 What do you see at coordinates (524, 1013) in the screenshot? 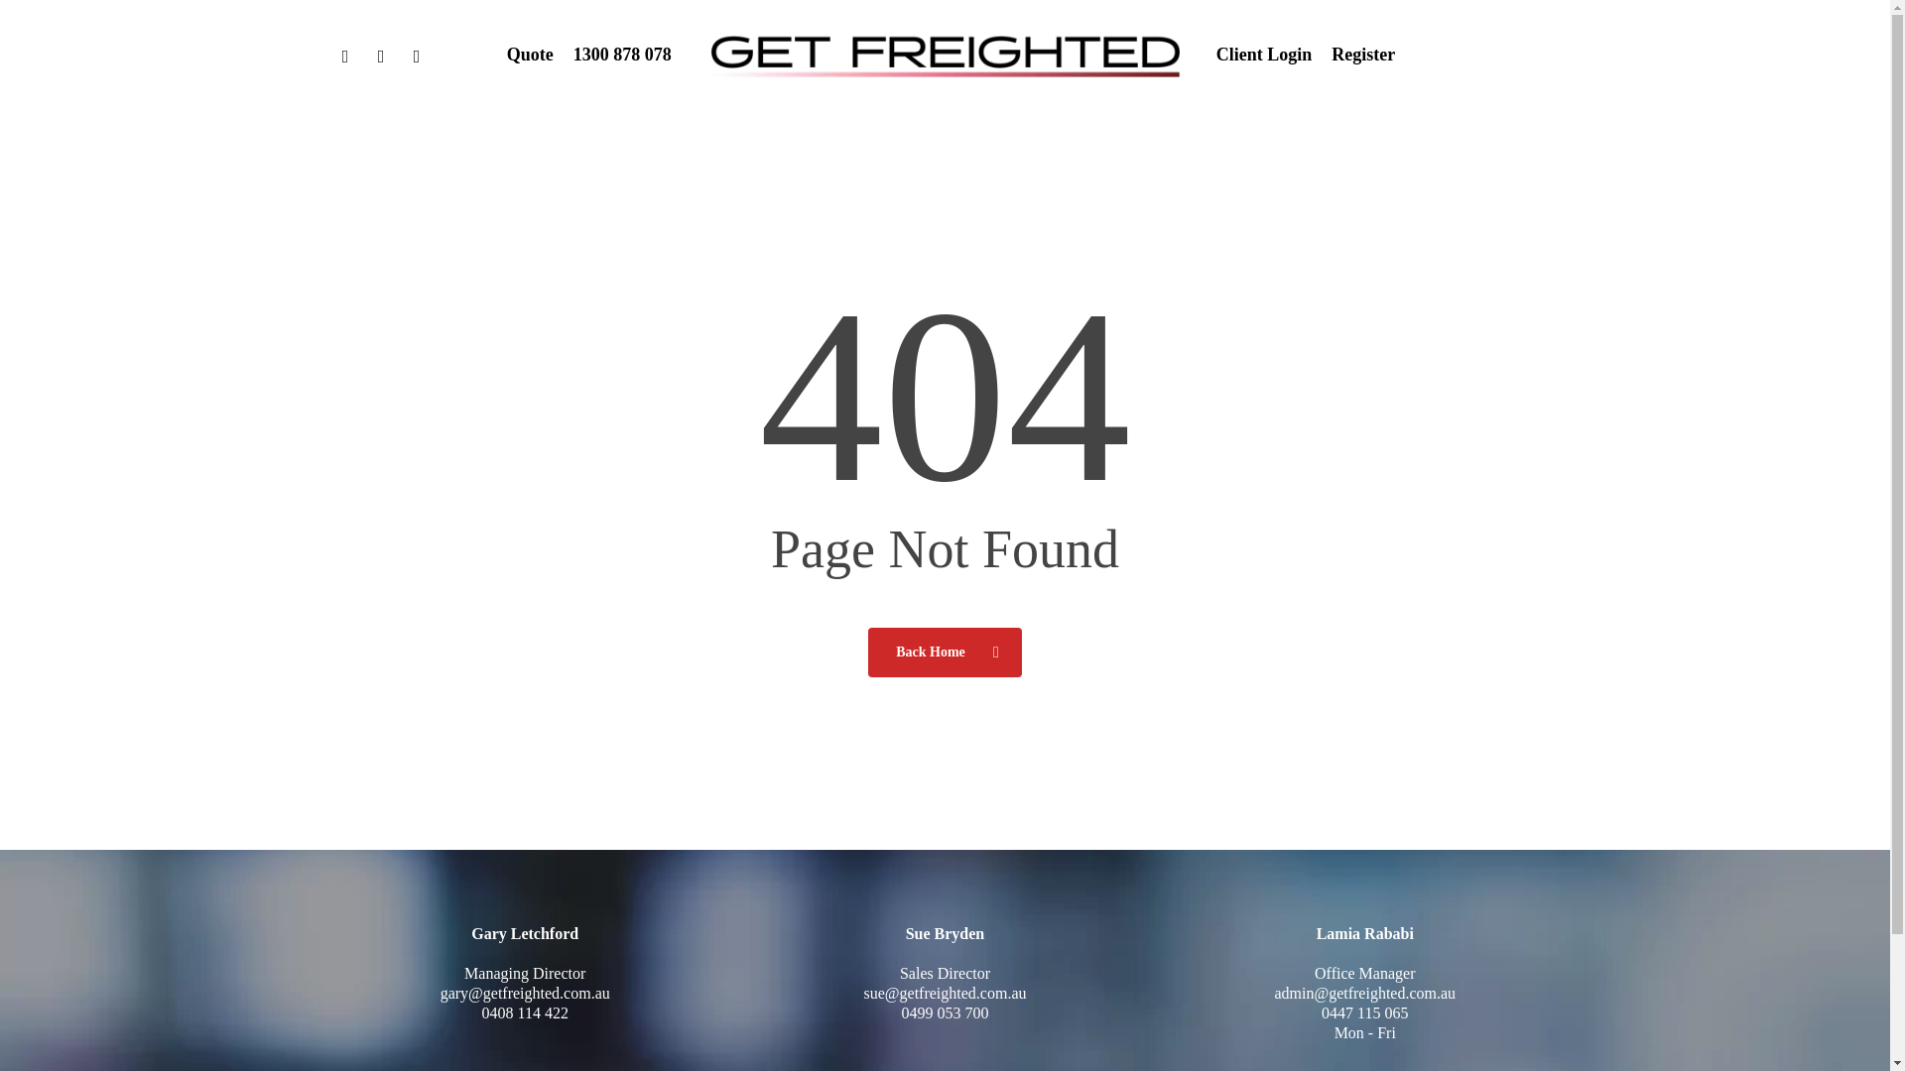
I see `0408 114 422` at bounding box center [524, 1013].